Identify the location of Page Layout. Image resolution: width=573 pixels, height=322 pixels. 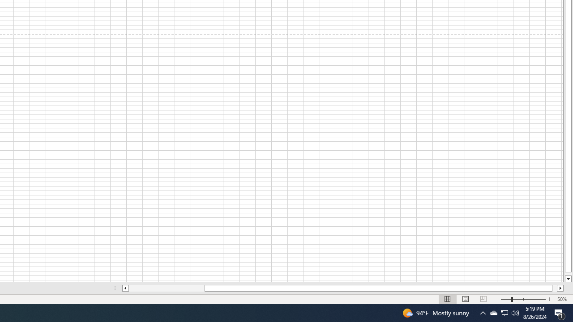
(466, 299).